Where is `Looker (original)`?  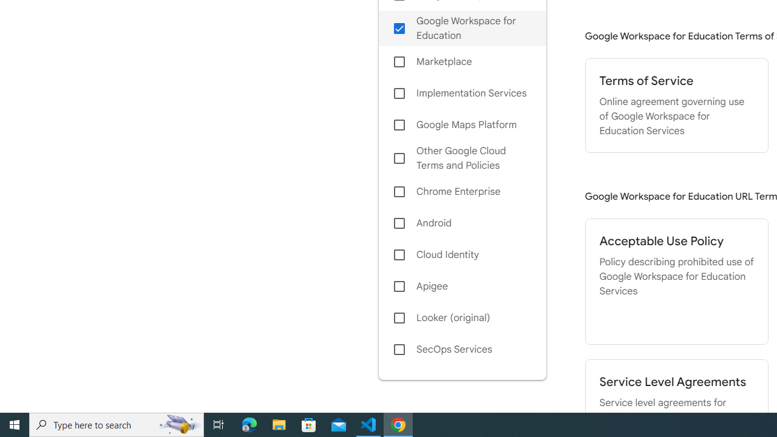 Looker (original) is located at coordinates (462, 318).